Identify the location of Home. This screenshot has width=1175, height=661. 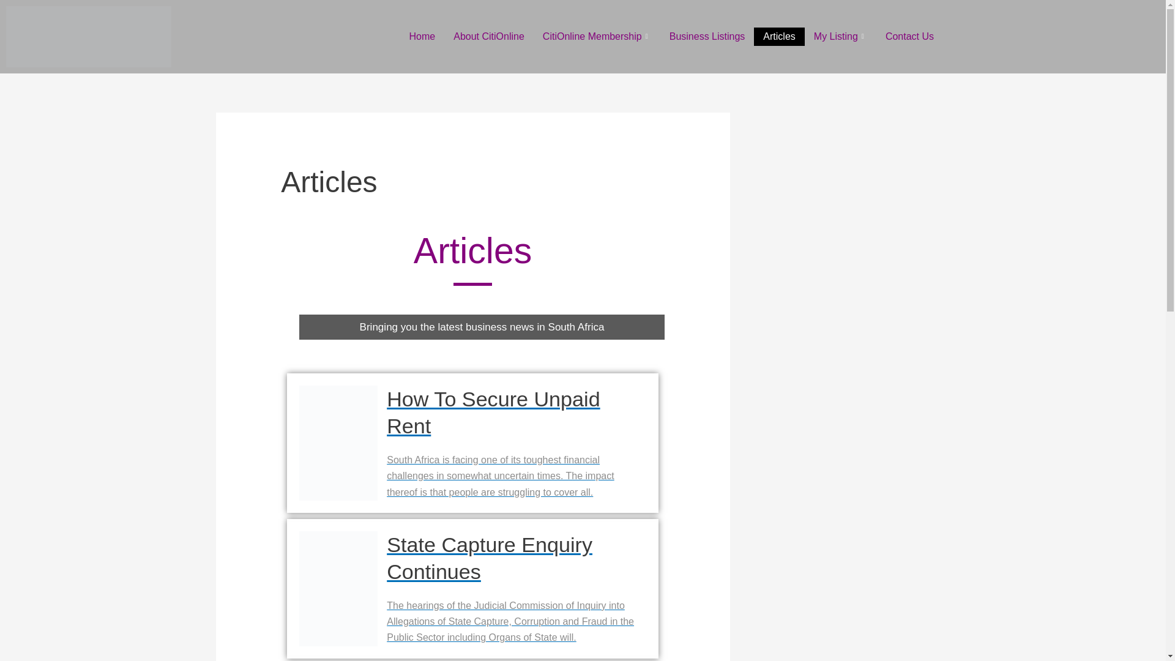
(422, 37).